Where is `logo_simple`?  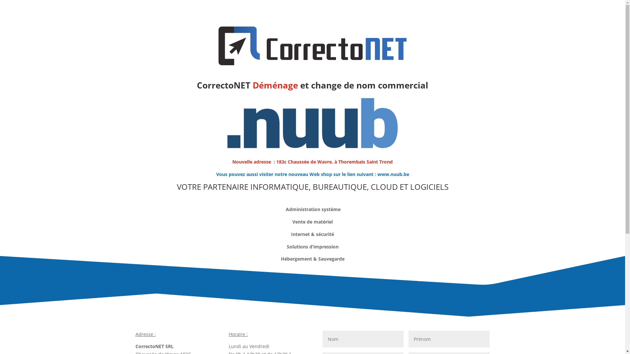 logo_simple is located at coordinates (312, 46).